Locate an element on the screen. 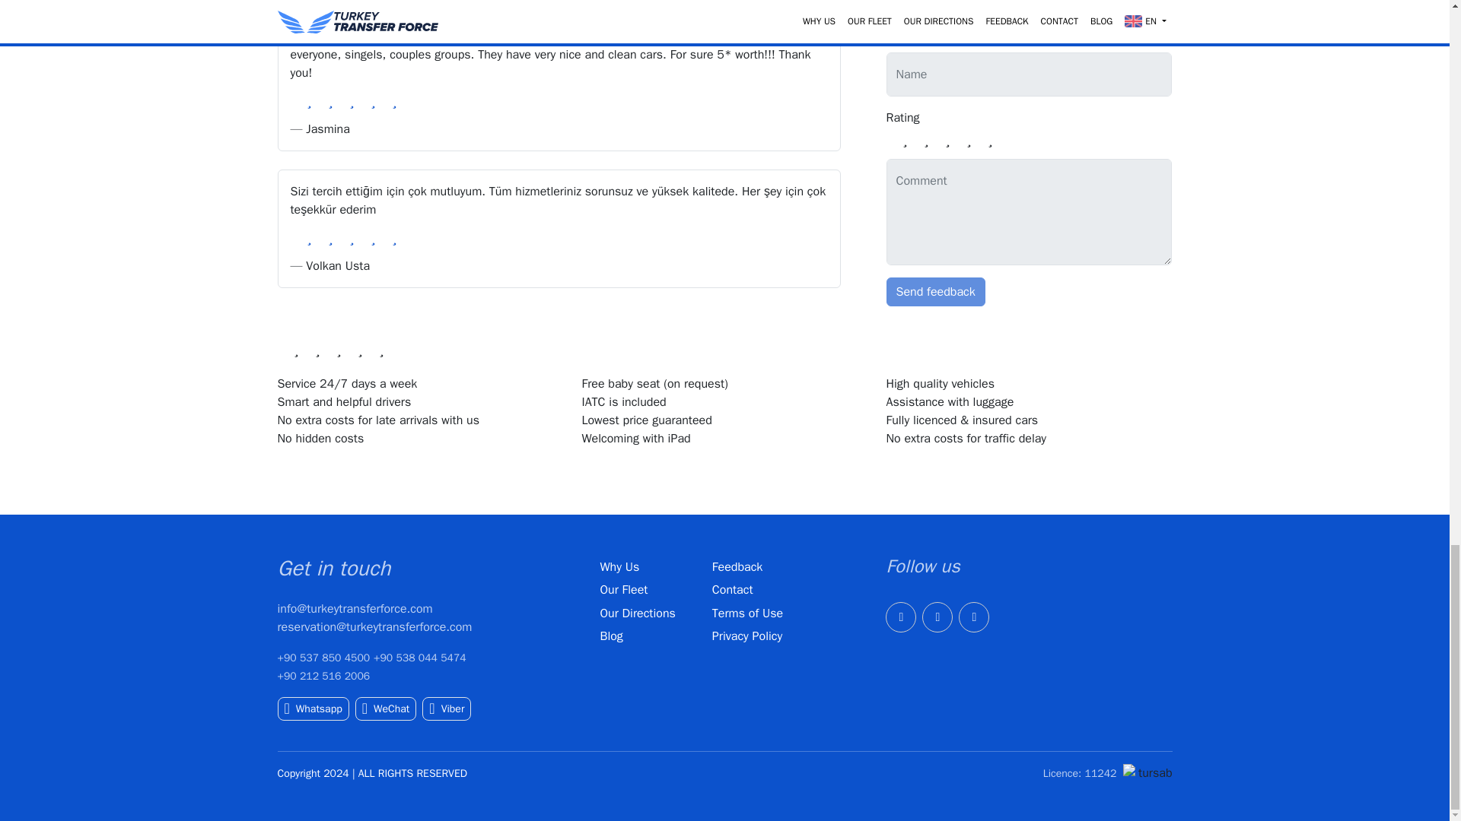 Image resolution: width=1461 pixels, height=821 pixels. Privacy Policy is located at coordinates (747, 636).